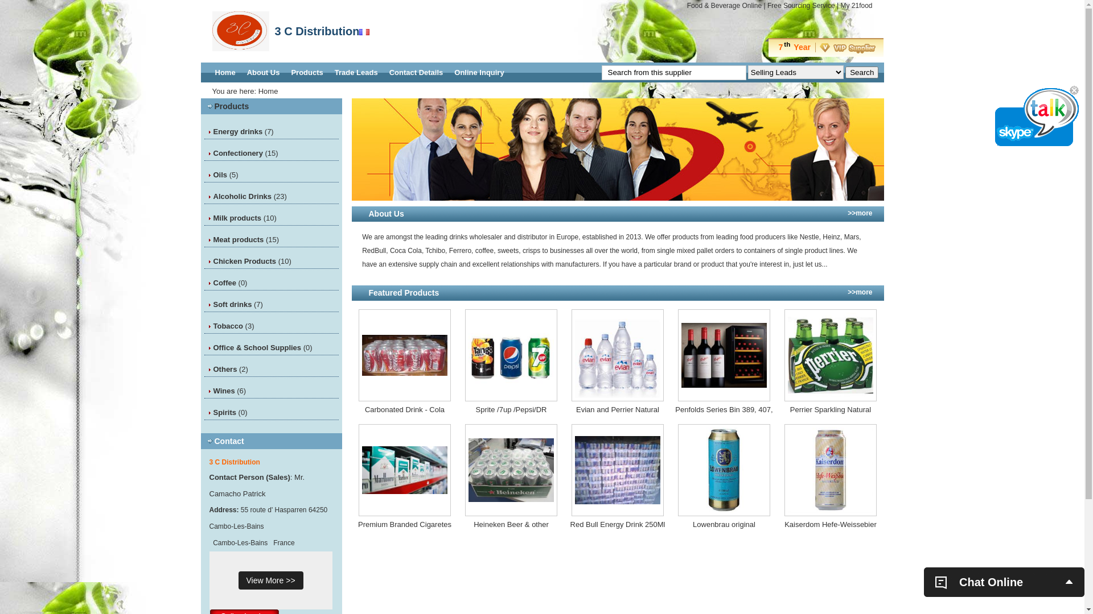 This screenshot has width=1093, height=614. Describe the element at coordinates (417, 73) in the screenshot. I see `Contact Details` at that location.